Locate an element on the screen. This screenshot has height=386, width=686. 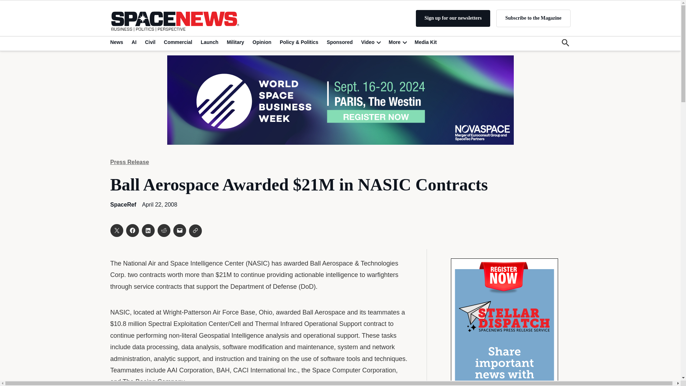
Click to email a link to a friend is located at coordinates (179, 231).